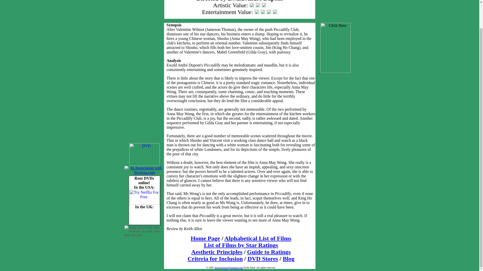 Image resolution: width=483 pixels, height=271 pixels. What do you see at coordinates (241, 245) in the screenshot?
I see `List of Films by Star Ratings` at bounding box center [241, 245].